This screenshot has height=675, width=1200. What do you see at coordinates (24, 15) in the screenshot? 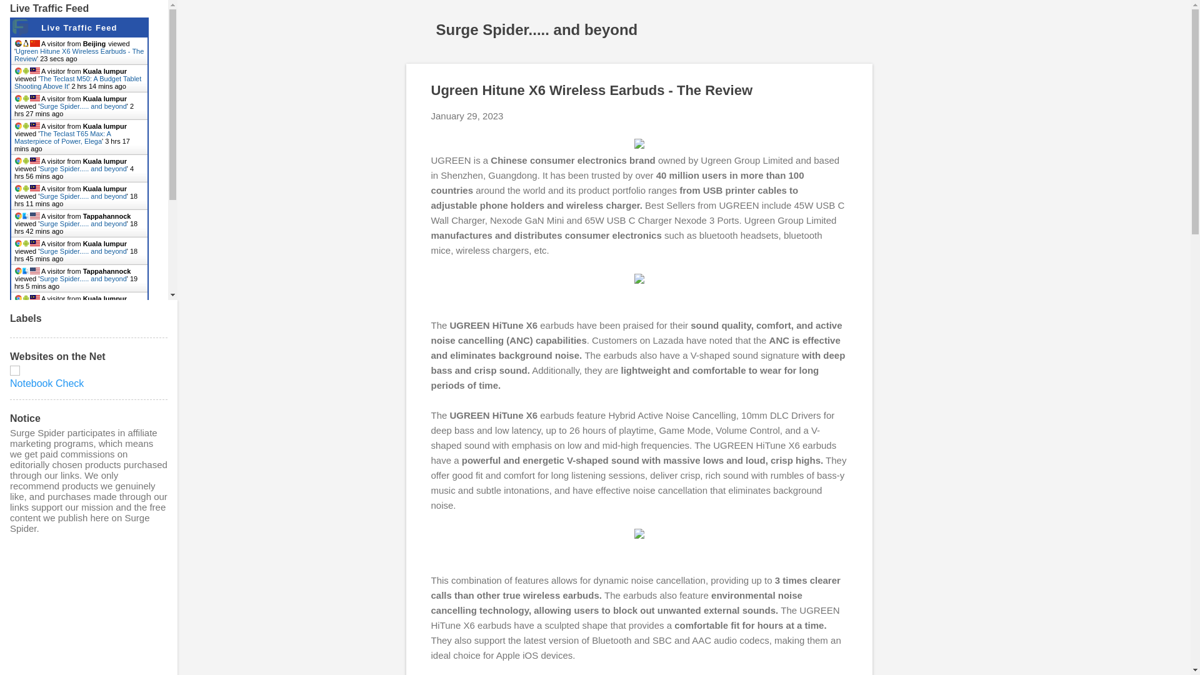
I see `Search` at bounding box center [24, 15].